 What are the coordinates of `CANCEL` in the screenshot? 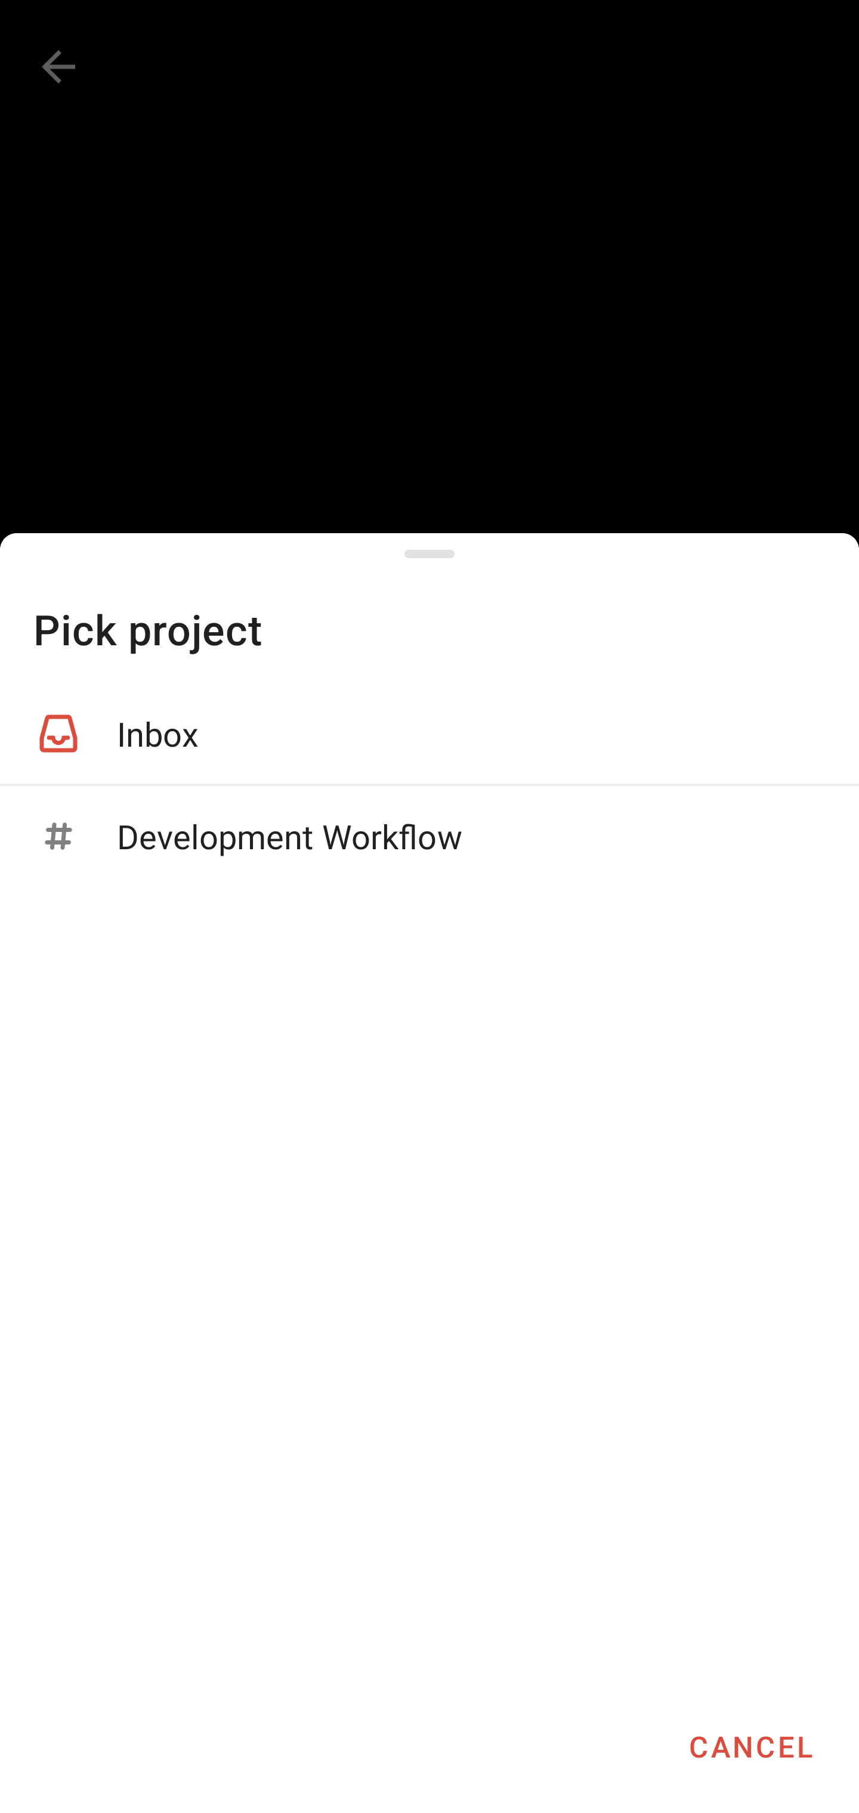 It's located at (750, 1746).